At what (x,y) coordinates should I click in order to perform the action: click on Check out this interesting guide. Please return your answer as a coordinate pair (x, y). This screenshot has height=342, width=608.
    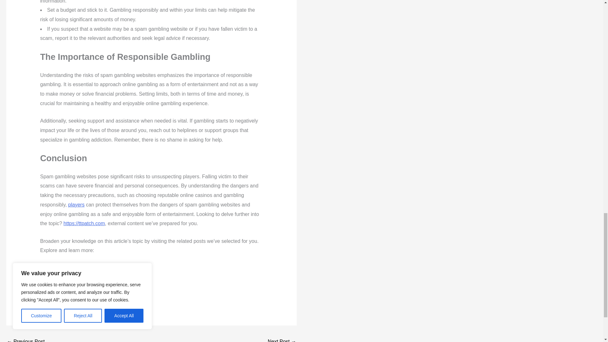
    Looking at the image, I should click on (75, 286).